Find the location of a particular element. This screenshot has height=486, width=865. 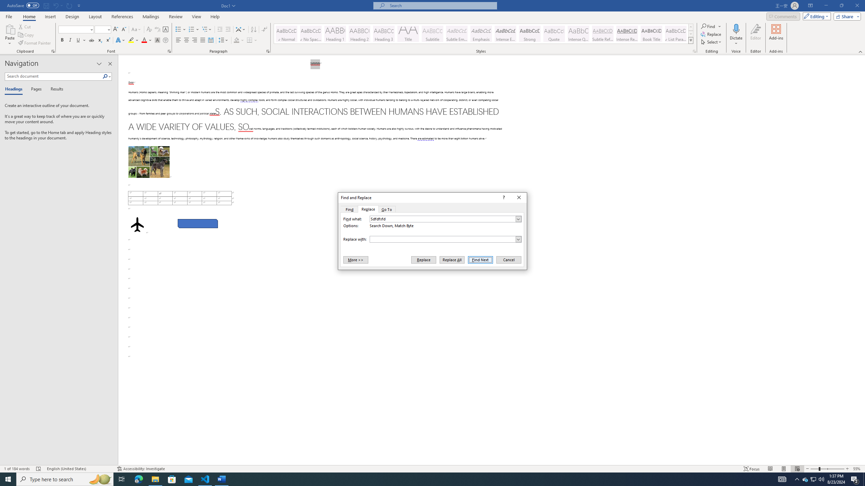

Search highlights icon opens search home window is located at coordinates (100, 479).